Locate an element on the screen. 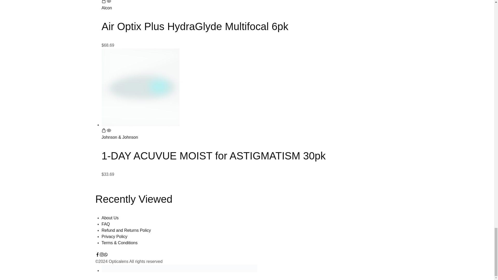 This screenshot has width=498, height=280. Instagram is located at coordinates (102, 255).